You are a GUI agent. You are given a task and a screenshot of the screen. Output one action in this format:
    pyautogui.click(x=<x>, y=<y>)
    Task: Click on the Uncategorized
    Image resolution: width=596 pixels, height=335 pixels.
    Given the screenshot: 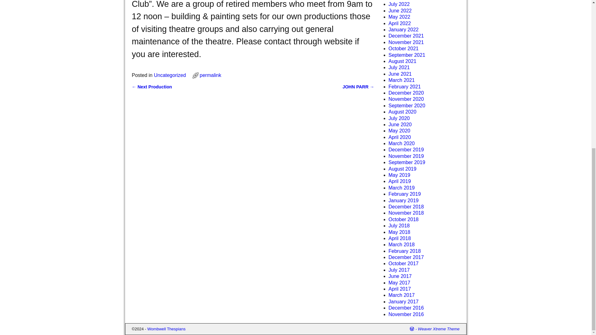 What is the action you would take?
    pyautogui.click(x=170, y=75)
    